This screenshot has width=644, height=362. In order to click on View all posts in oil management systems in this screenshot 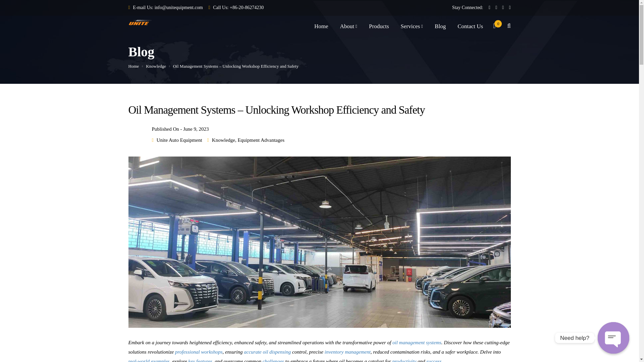, I will do `click(417, 343)`.